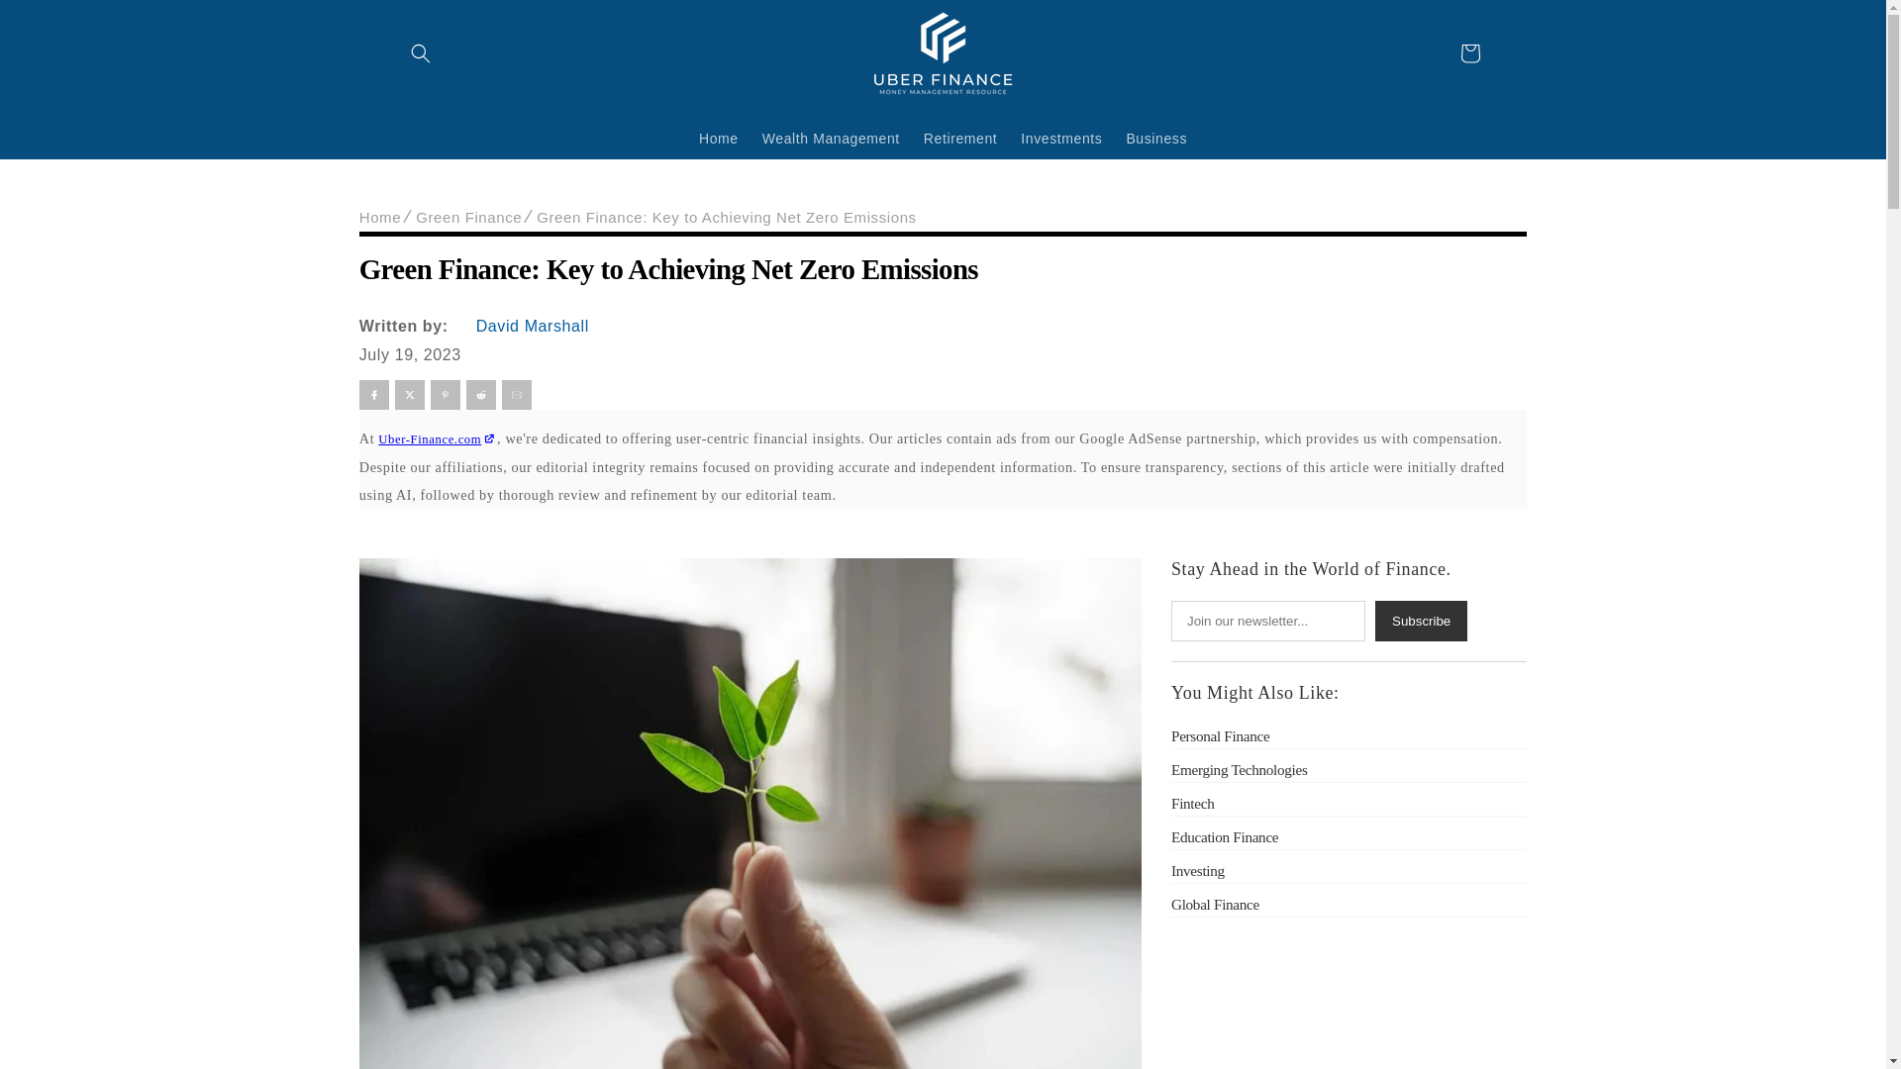 This screenshot has width=1901, height=1069. What do you see at coordinates (832, 137) in the screenshot?
I see `Wealth Management` at bounding box center [832, 137].